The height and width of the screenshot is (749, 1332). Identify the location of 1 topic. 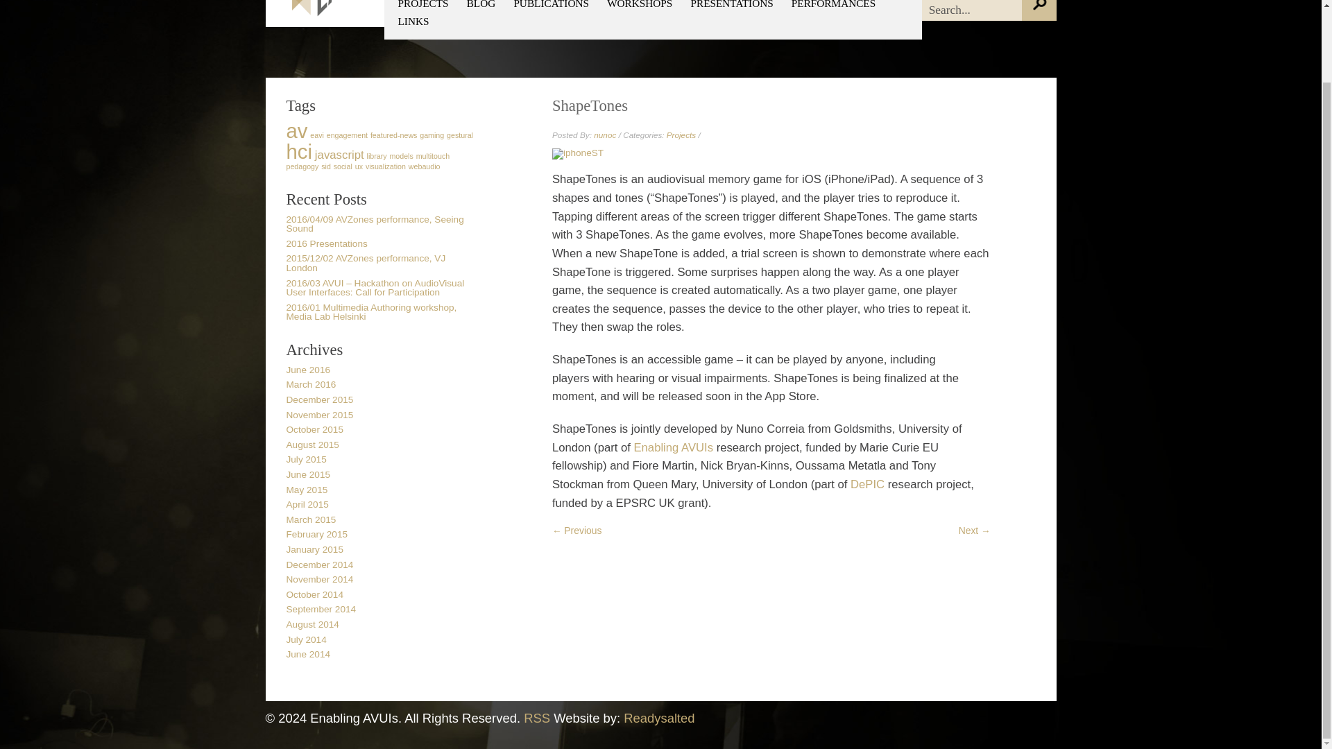
(377, 156).